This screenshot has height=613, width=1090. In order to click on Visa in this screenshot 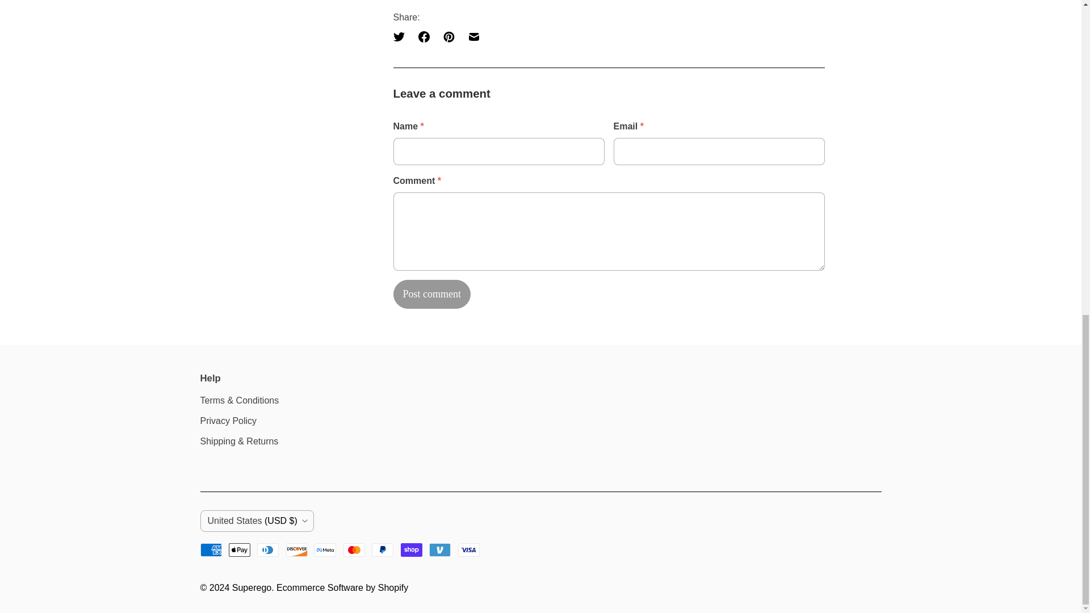, I will do `click(468, 549)`.